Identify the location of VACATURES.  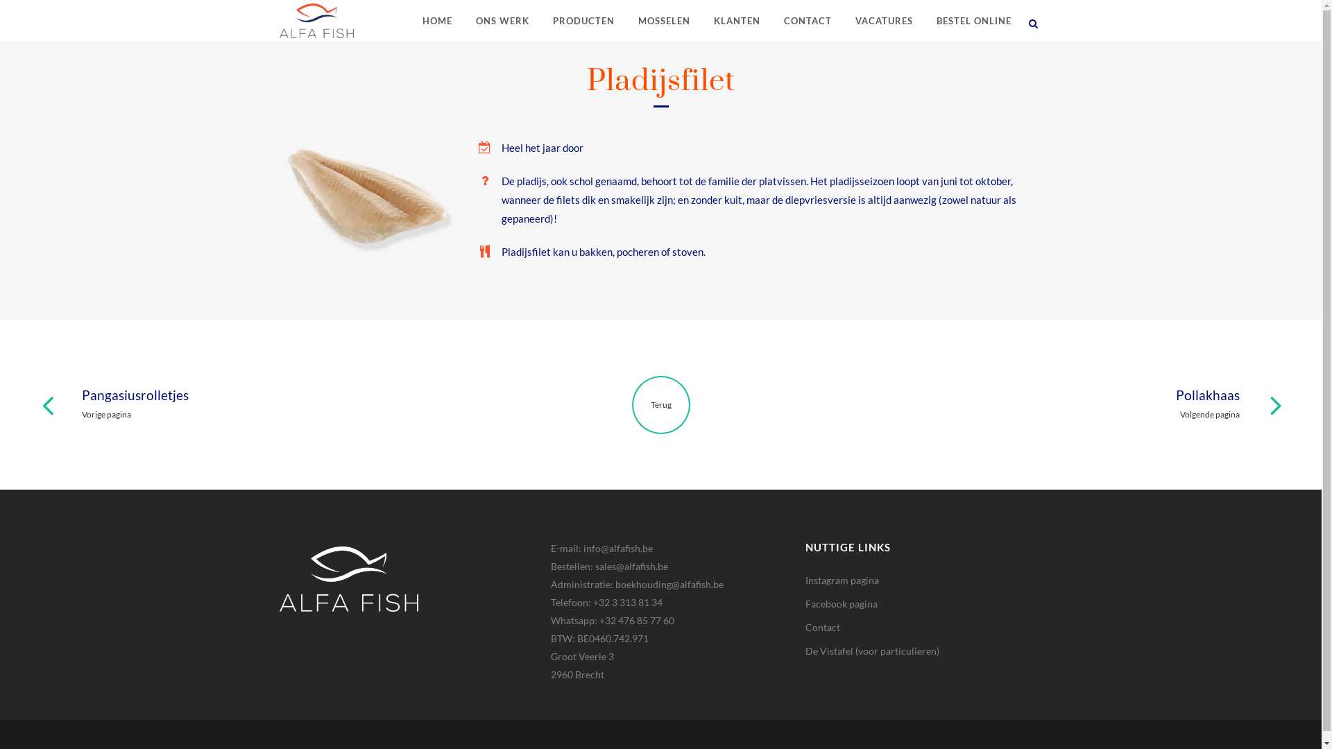
(884, 21).